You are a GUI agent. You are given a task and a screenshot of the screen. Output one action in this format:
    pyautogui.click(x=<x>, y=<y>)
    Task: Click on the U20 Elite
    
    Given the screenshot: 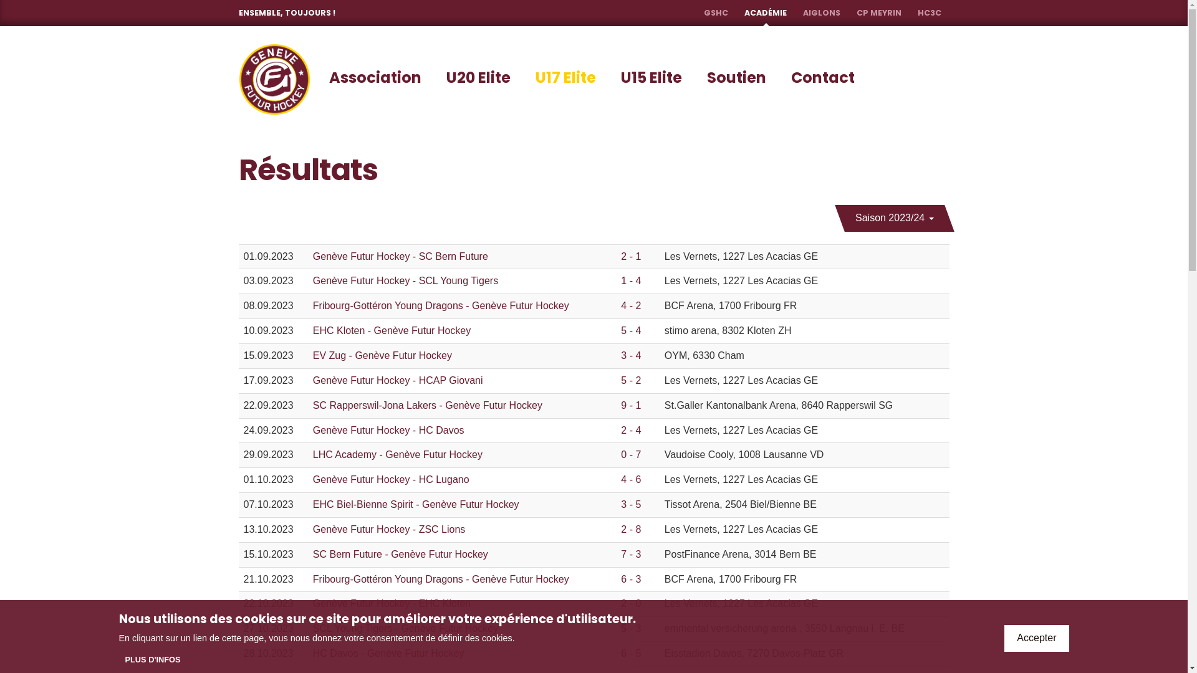 What is the action you would take?
    pyautogui.click(x=478, y=78)
    